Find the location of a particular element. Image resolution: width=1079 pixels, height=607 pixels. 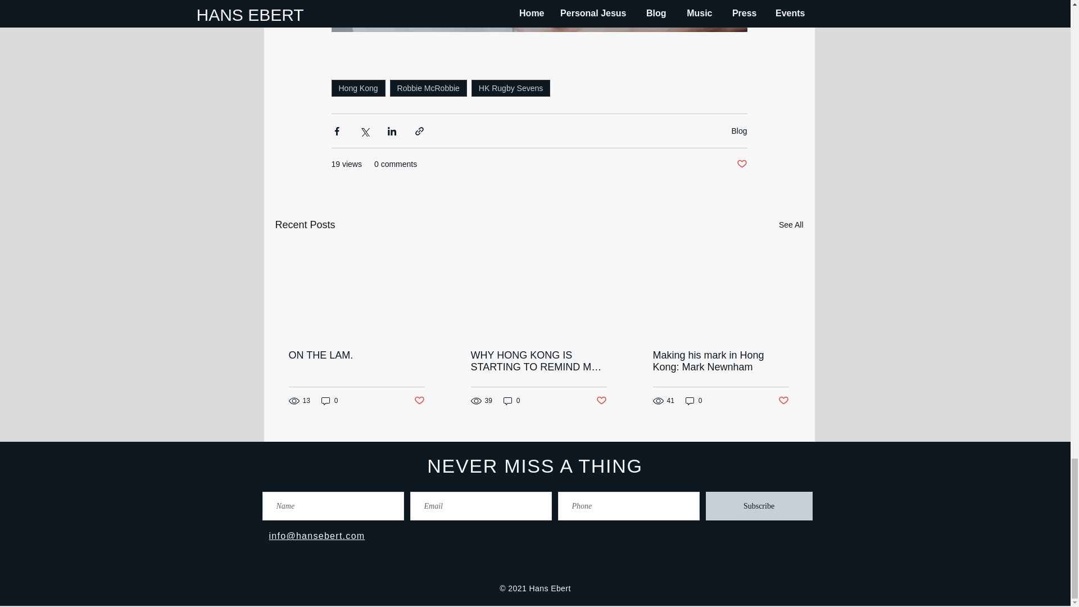

Post not marked as liked is located at coordinates (741, 164).